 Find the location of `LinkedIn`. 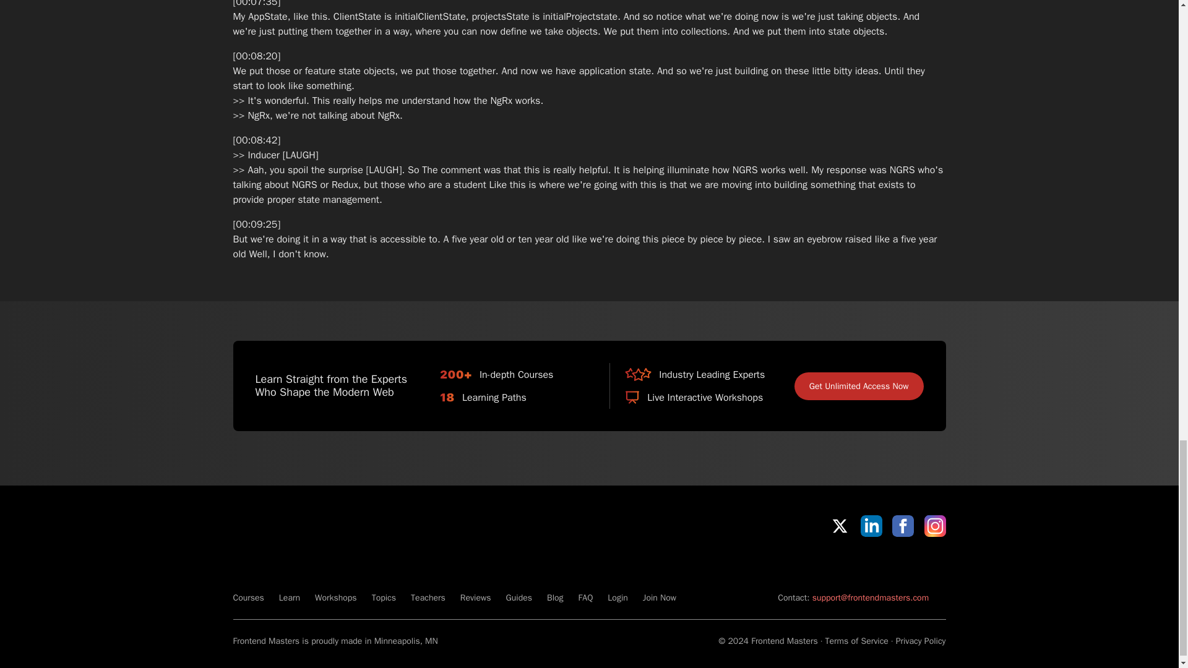

LinkedIn is located at coordinates (871, 526).